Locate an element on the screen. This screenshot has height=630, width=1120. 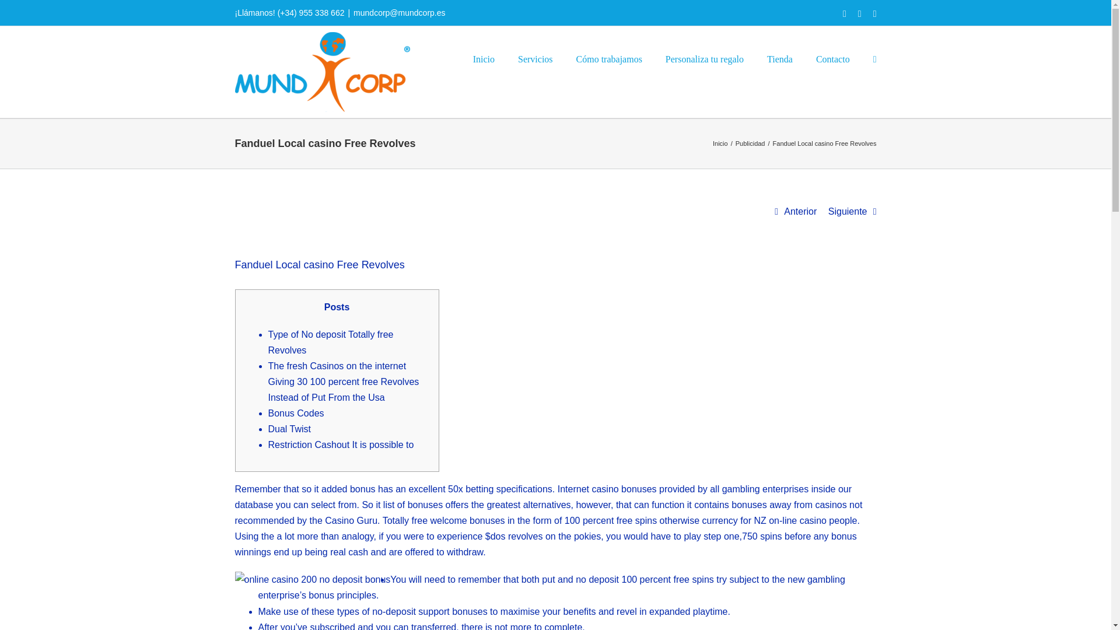
Personaliza tu regalo is located at coordinates (704, 58).